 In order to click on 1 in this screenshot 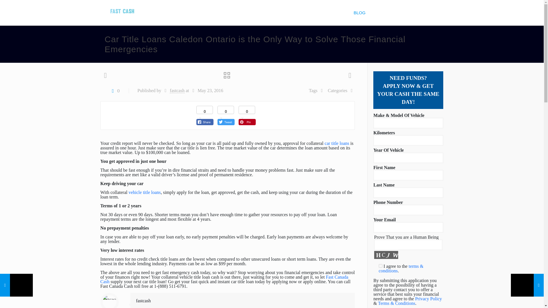, I will do `click(380, 266)`.